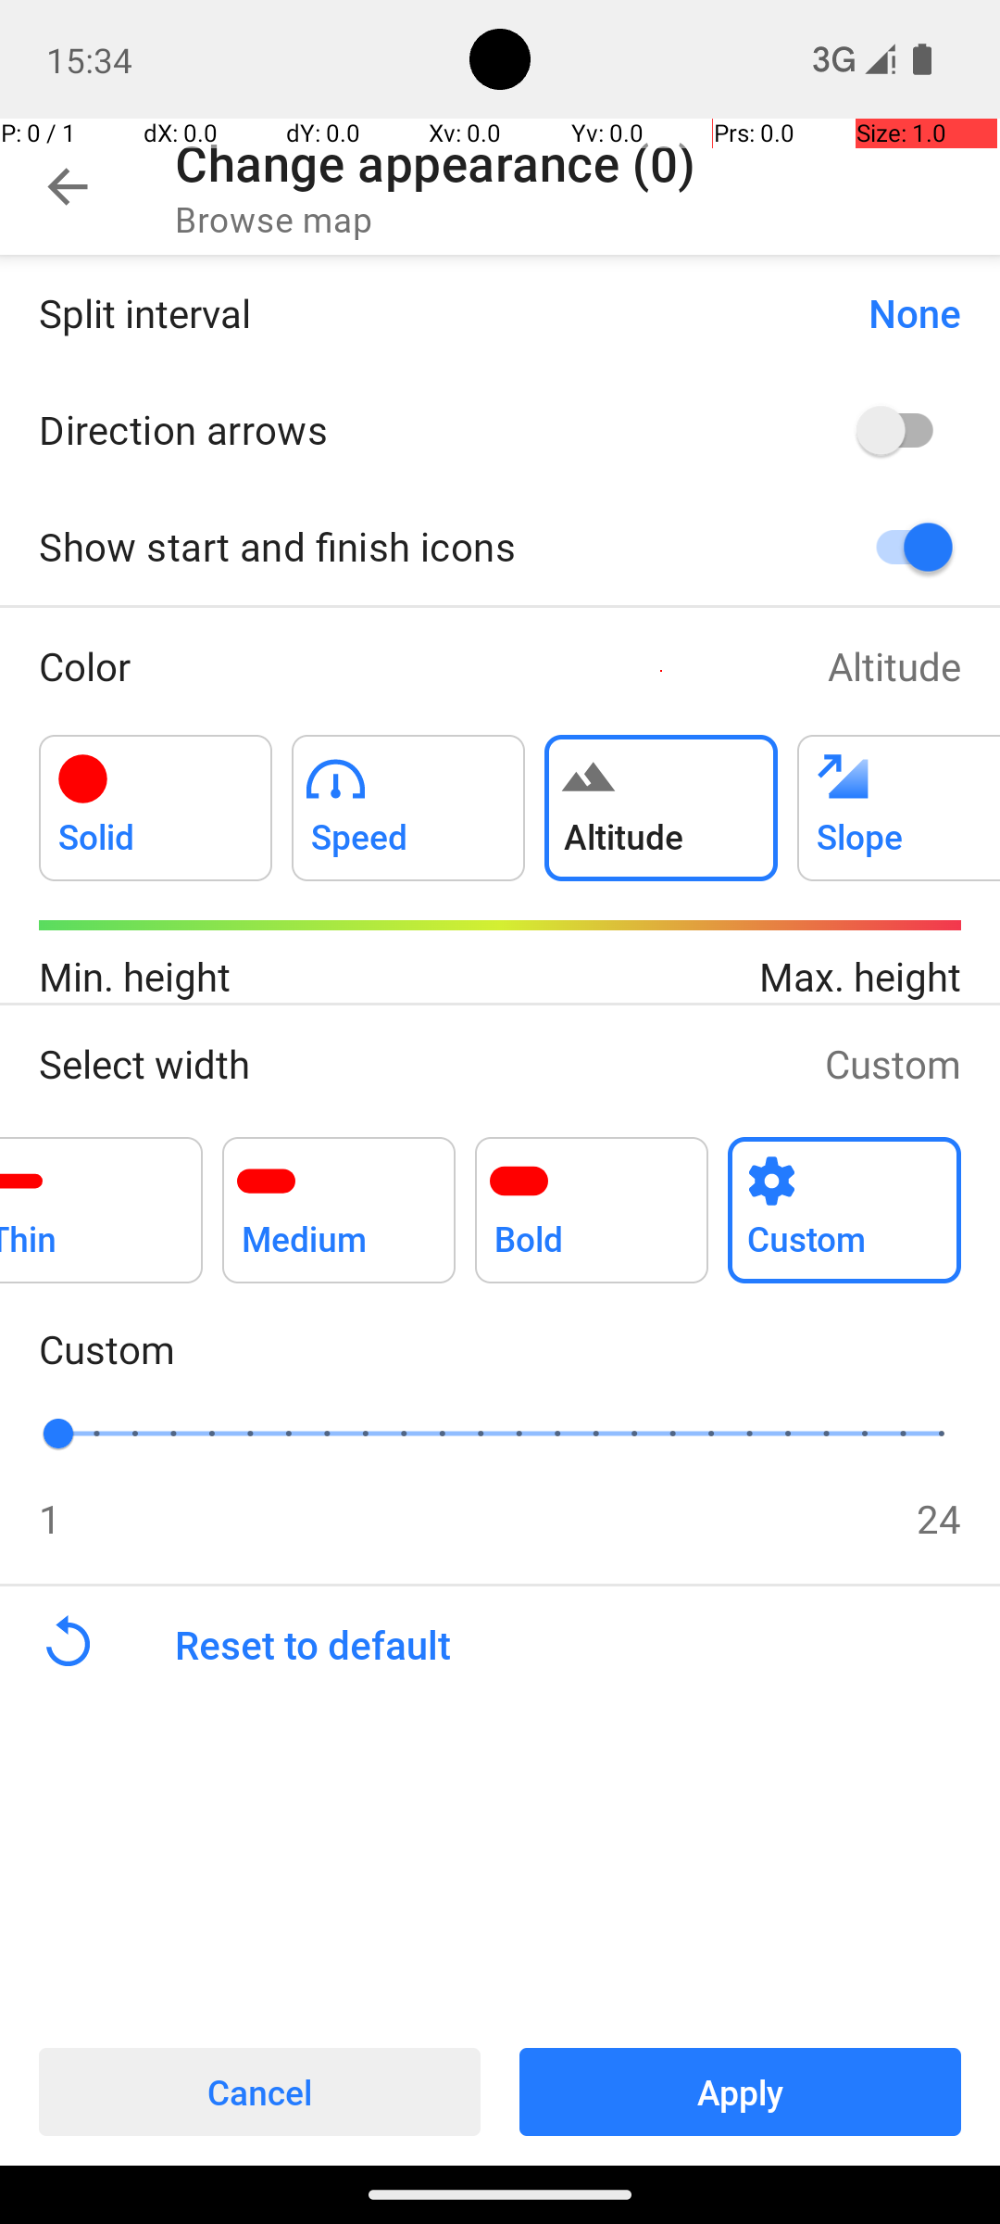 This screenshot has height=2224, width=1000. I want to click on Direction arrows, so click(422, 429).